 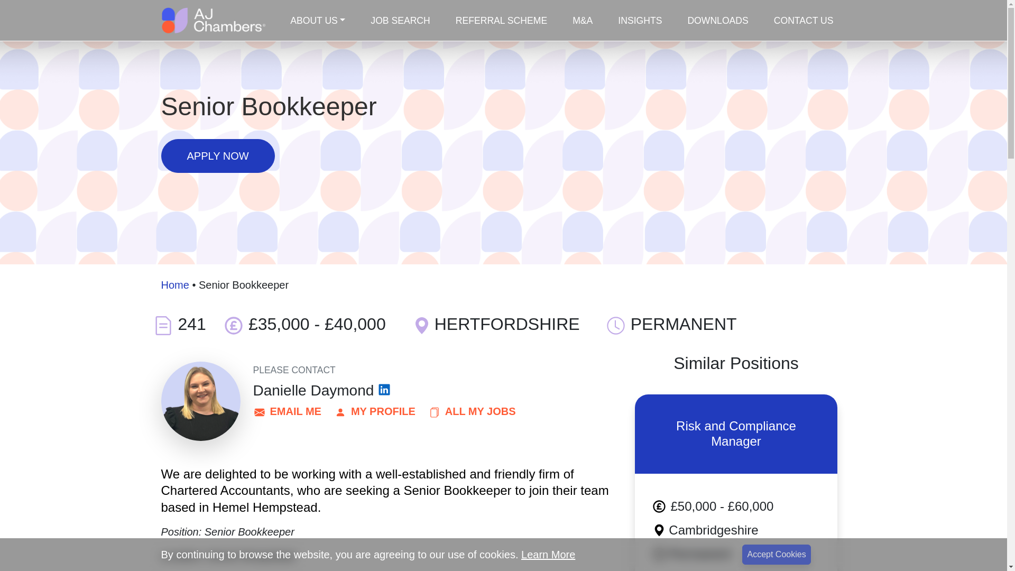 What do you see at coordinates (374, 411) in the screenshot?
I see `MY PROFILE` at bounding box center [374, 411].